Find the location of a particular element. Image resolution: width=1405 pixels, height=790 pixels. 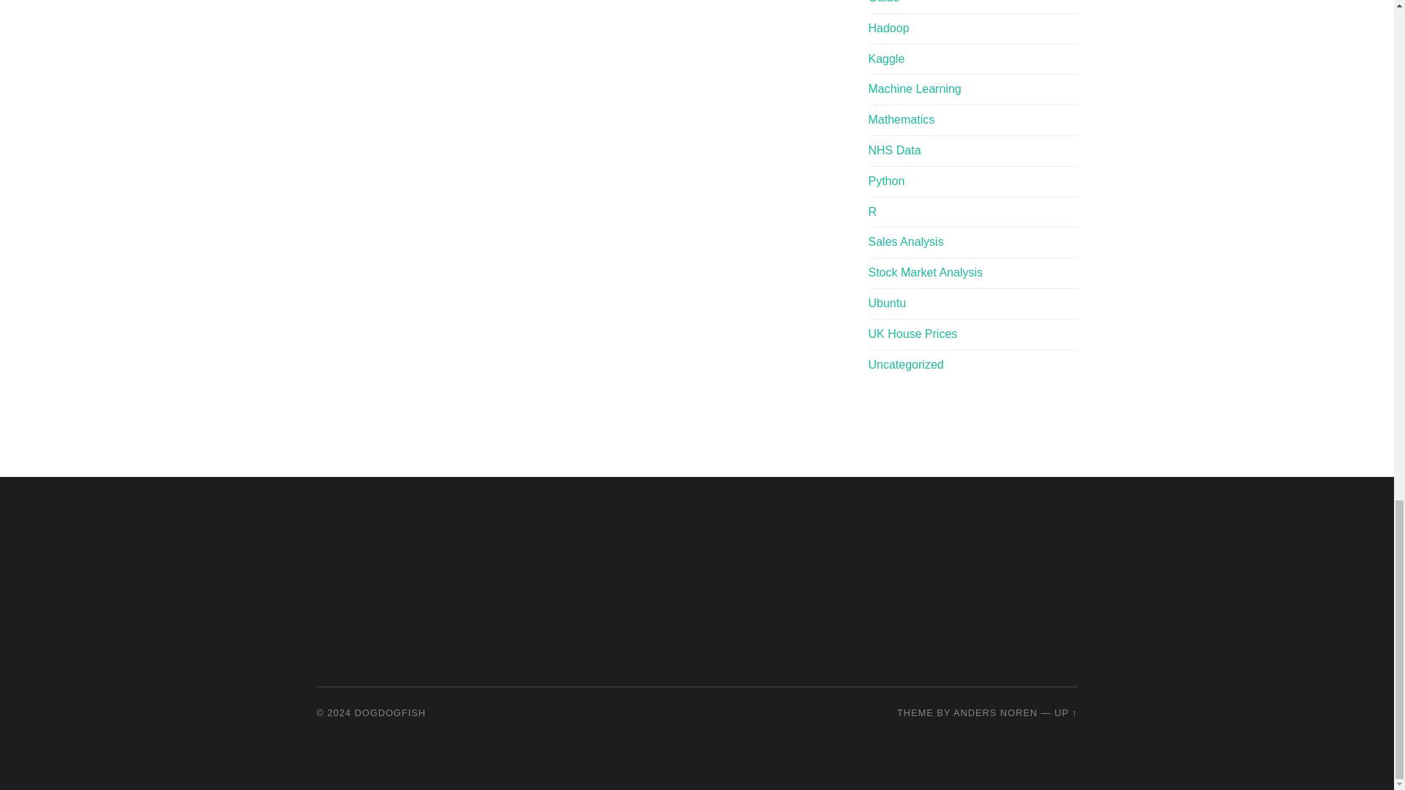

Mathematics is located at coordinates (901, 119).